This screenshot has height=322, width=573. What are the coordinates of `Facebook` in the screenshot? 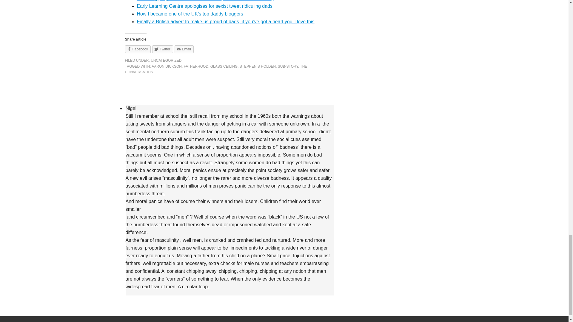 It's located at (138, 49).